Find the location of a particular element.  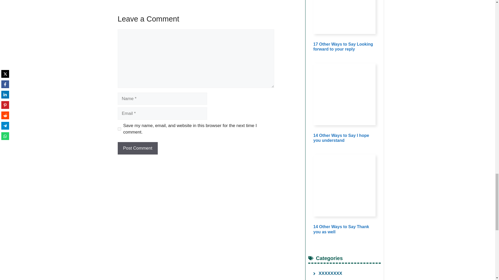

14 Other Ways to Say I hope you understand is located at coordinates (341, 138).